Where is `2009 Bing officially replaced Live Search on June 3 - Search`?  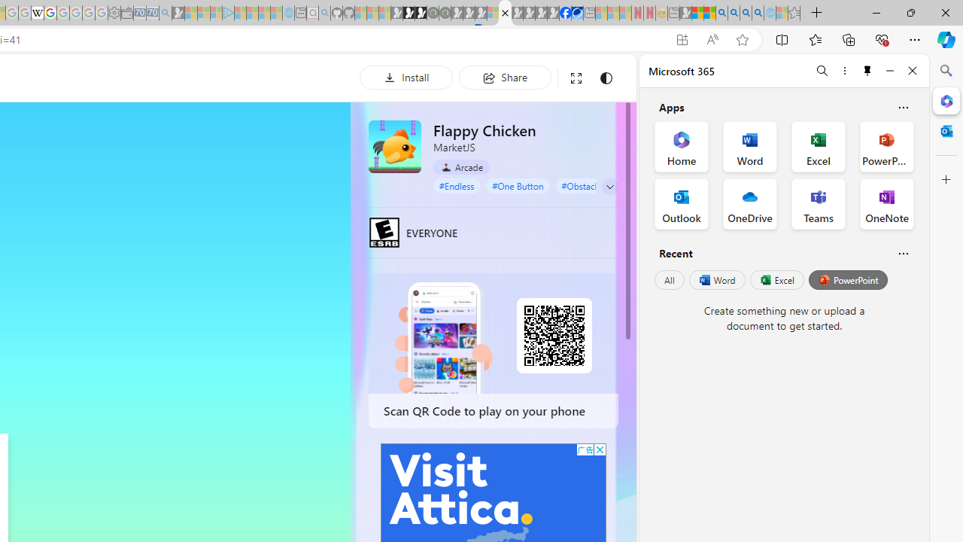
2009 Bing officially replaced Live Search on June 3 - Search is located at coordinates (734, 14).